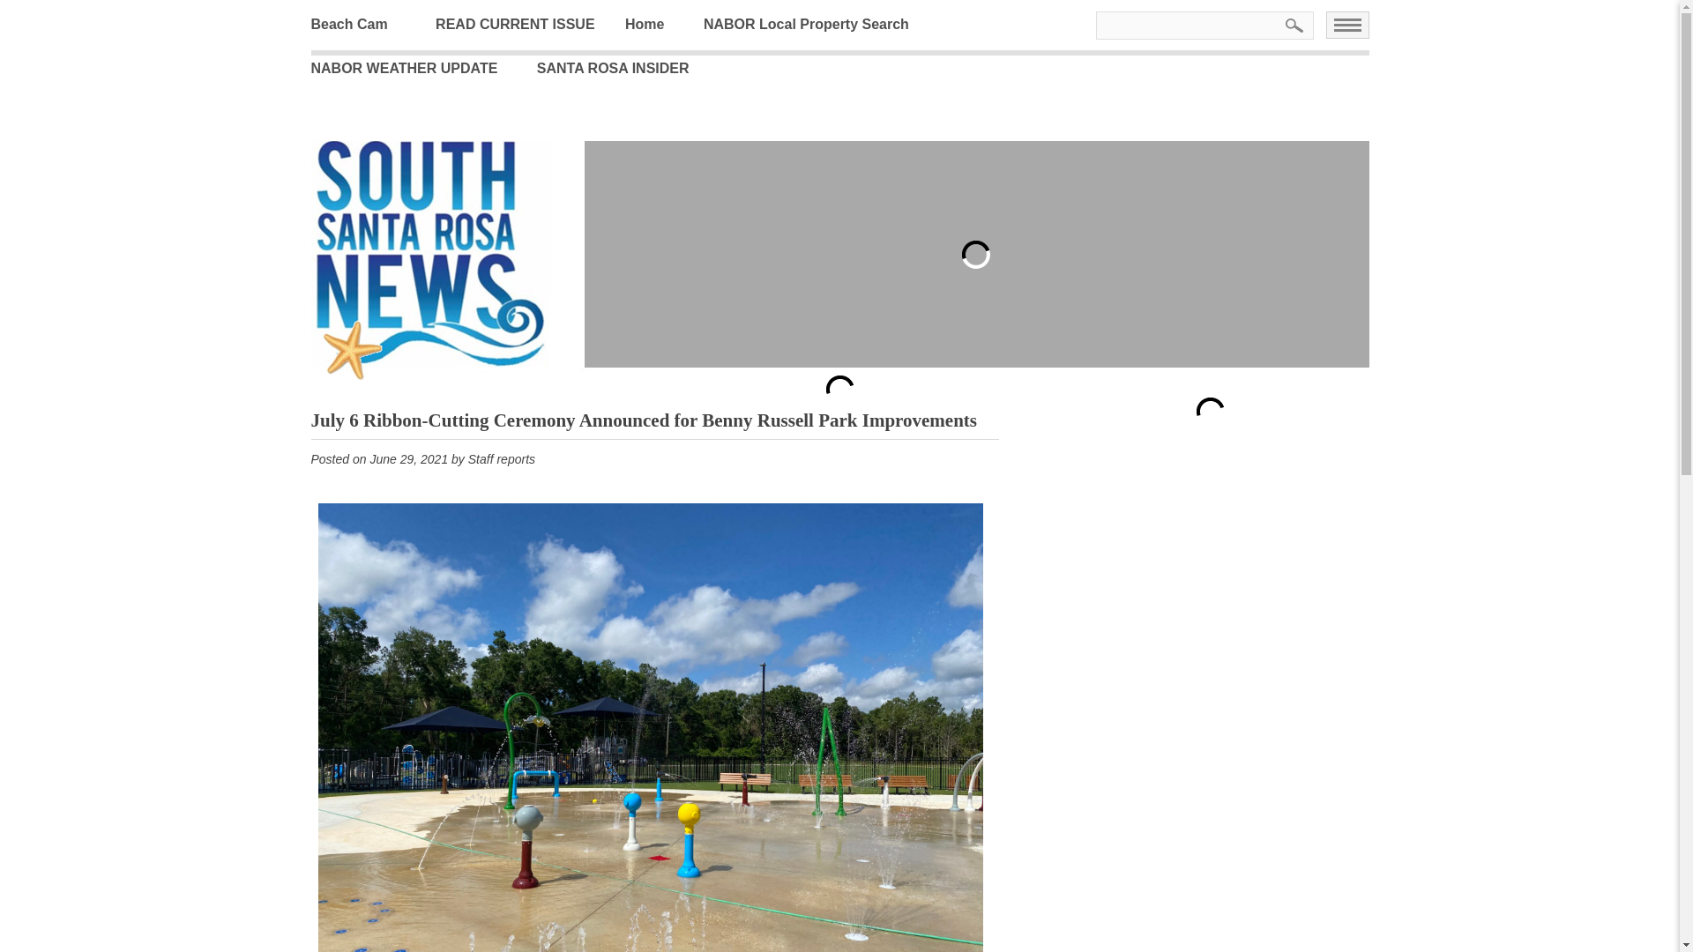 The width and height of the screenshot is (1693, 952). I want to click on SANTA ROSA INSIDER, so click(626, 68).